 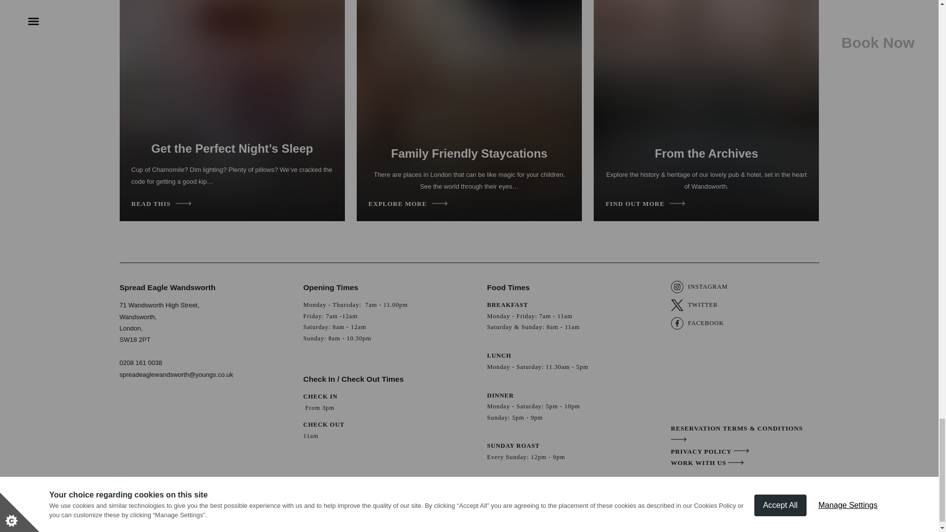 I want to click on Want to work with us? Learn more here, so click(x=708, y=463).